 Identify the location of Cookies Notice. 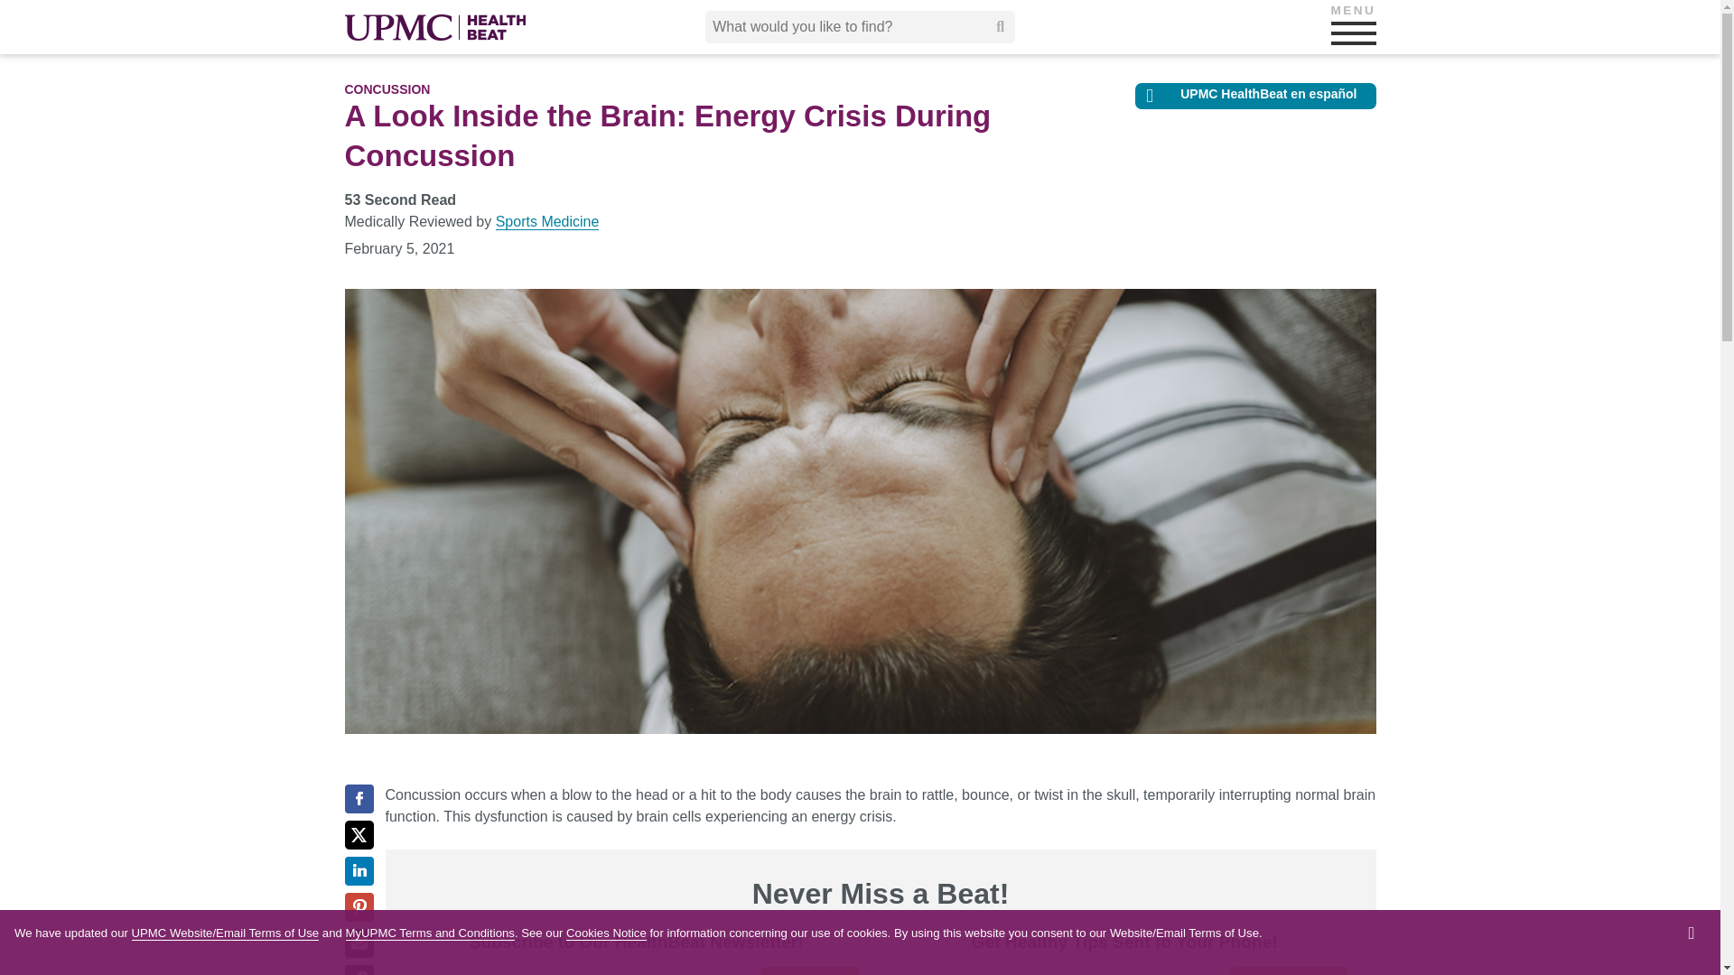
(607, 933).